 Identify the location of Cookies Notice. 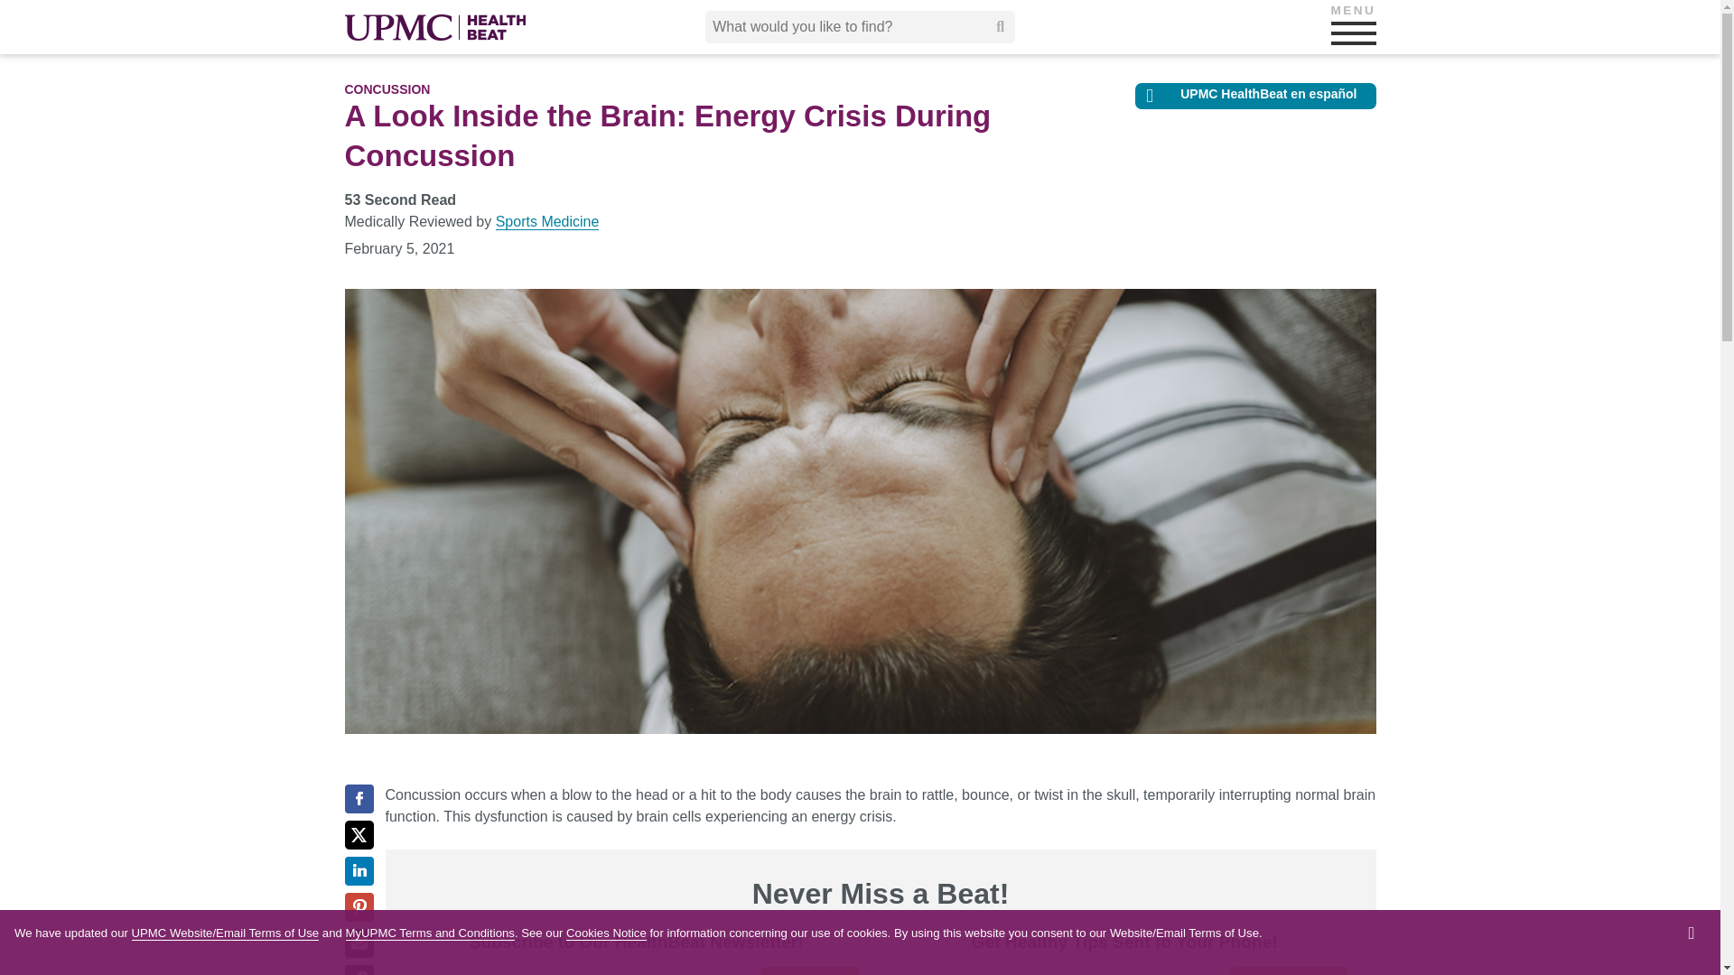
(607, 933).